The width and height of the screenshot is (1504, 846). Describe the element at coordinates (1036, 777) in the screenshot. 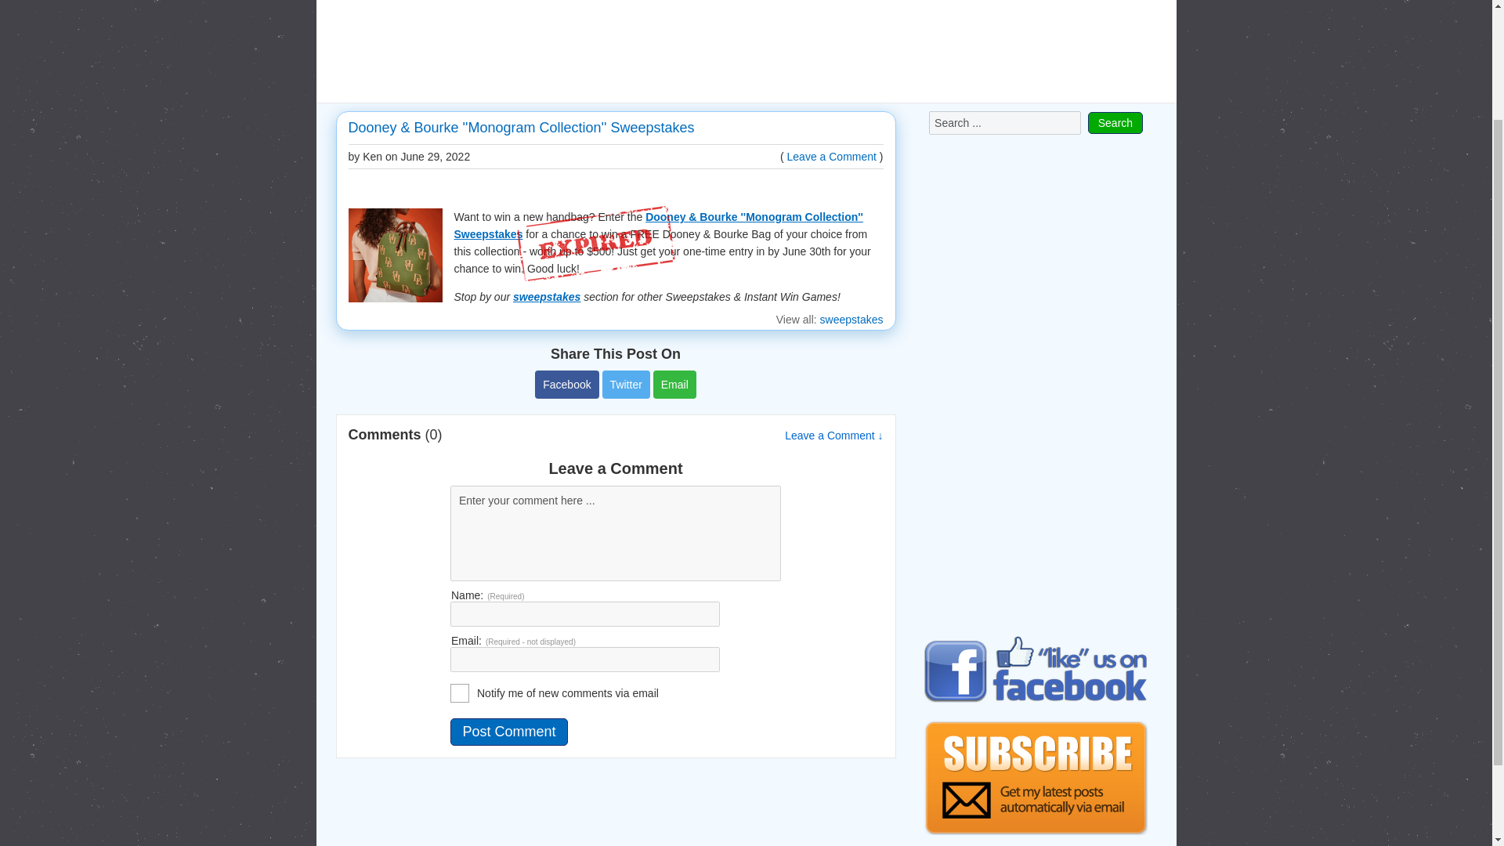

I see `Subscribe to our free daily email updates!` at that location.